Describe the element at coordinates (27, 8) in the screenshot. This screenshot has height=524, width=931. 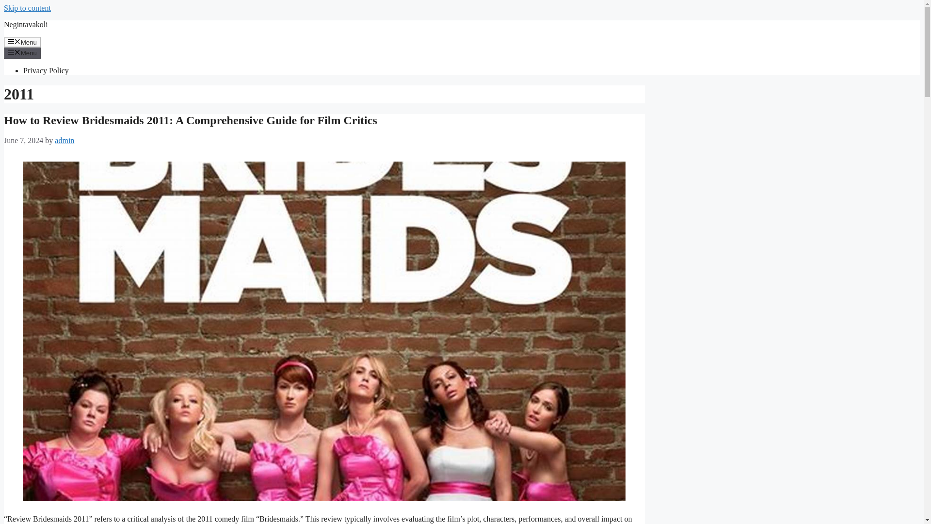
I see `Skip to content` at that location.